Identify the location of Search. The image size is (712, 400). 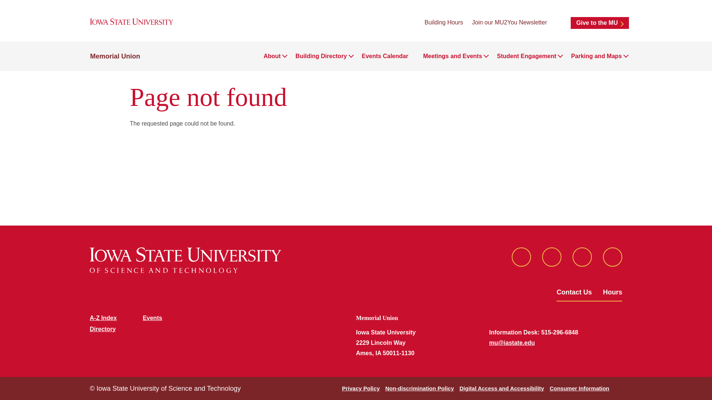
(558, 22).